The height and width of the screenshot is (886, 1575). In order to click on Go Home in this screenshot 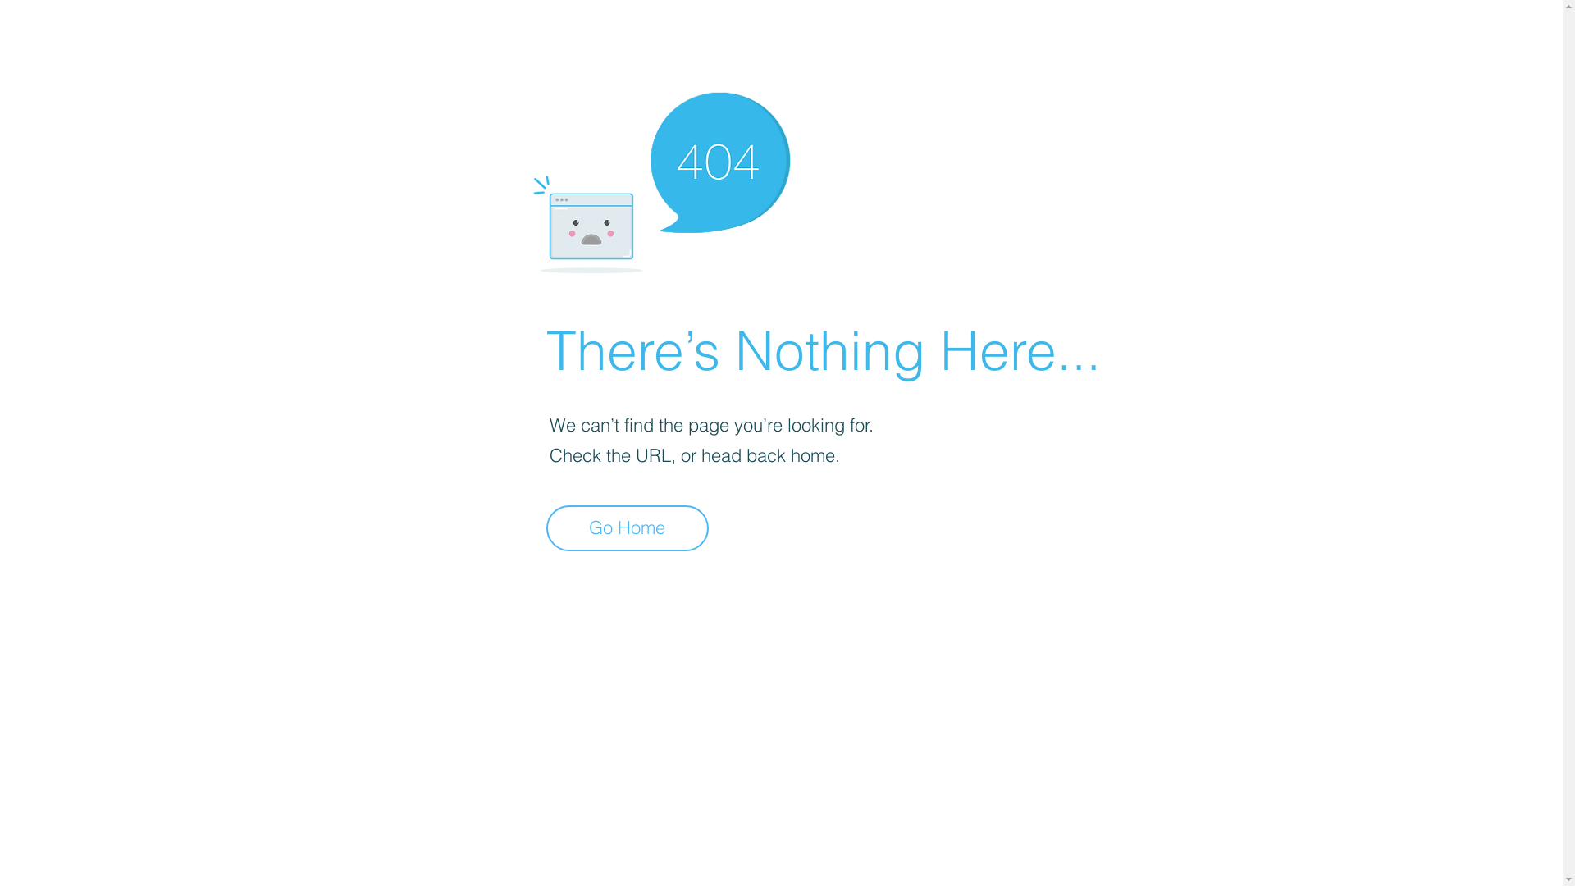, I will do `click(628, 528)`.